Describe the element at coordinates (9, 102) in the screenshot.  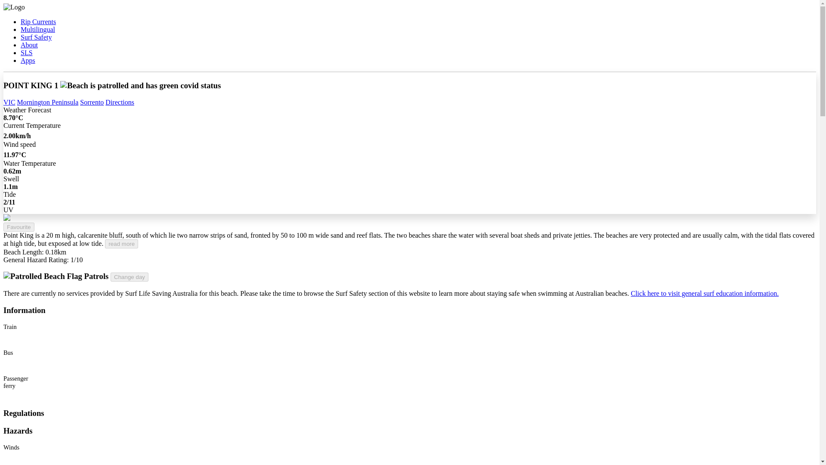
I see `VIC` at that location.